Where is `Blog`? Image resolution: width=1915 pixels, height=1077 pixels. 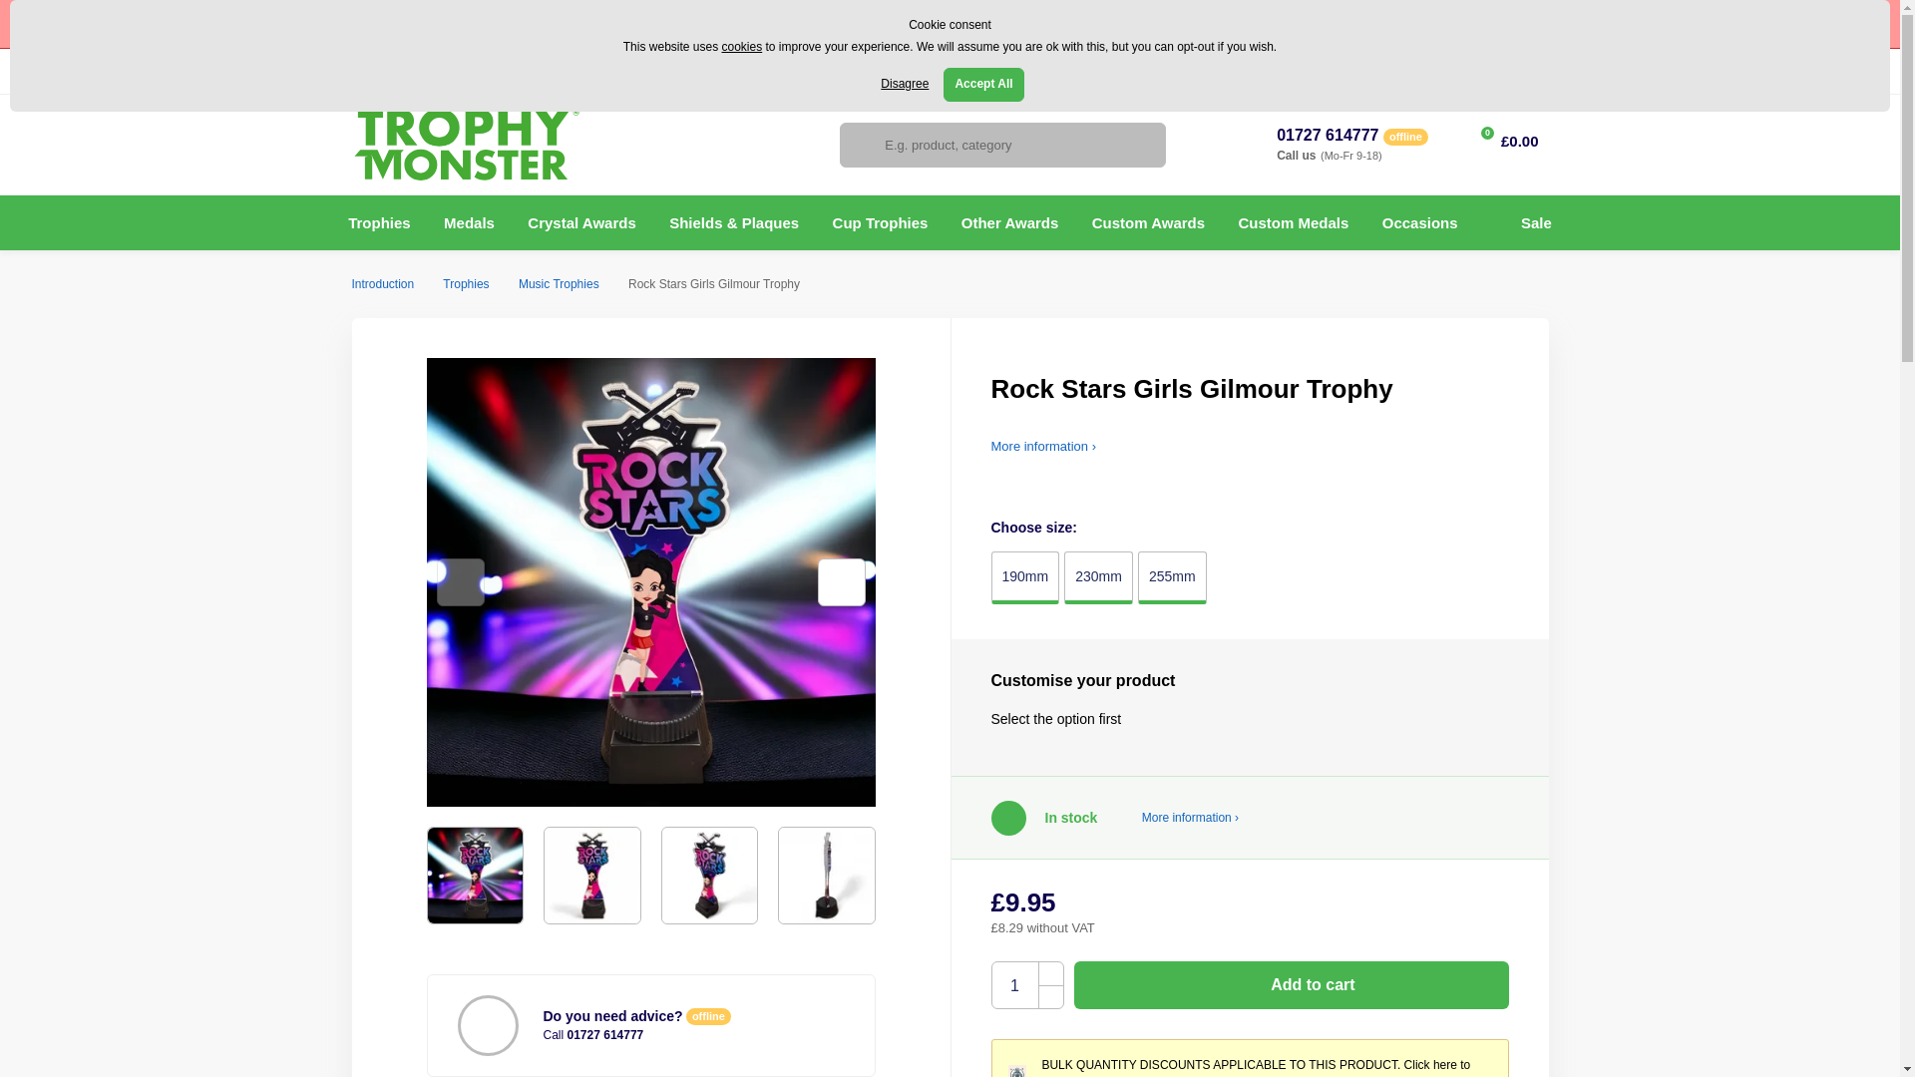
Blog is located at coordinates (580, 71).